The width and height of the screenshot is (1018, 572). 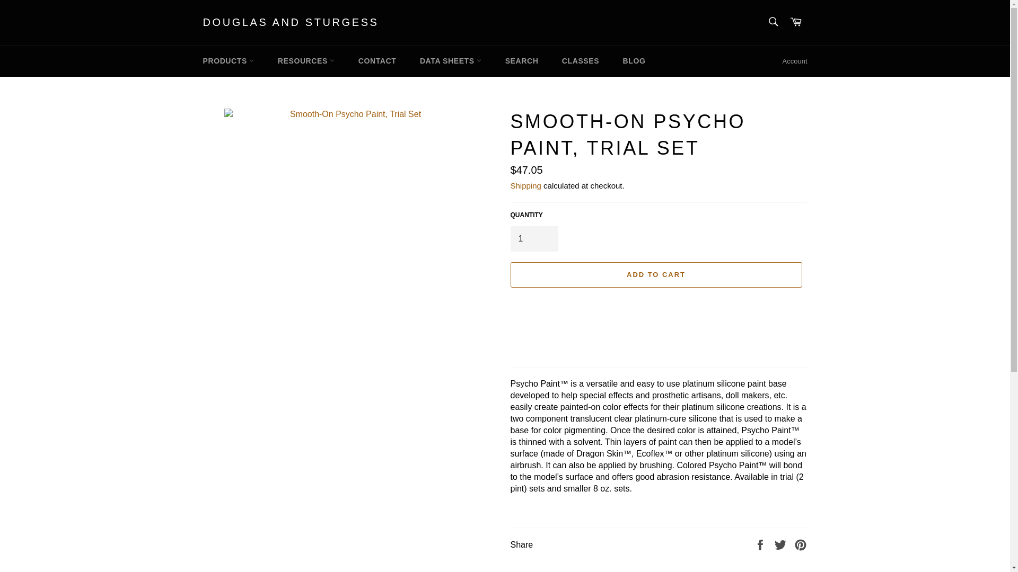 I want to click on Share on Facebook, so click(x=761, y=544).